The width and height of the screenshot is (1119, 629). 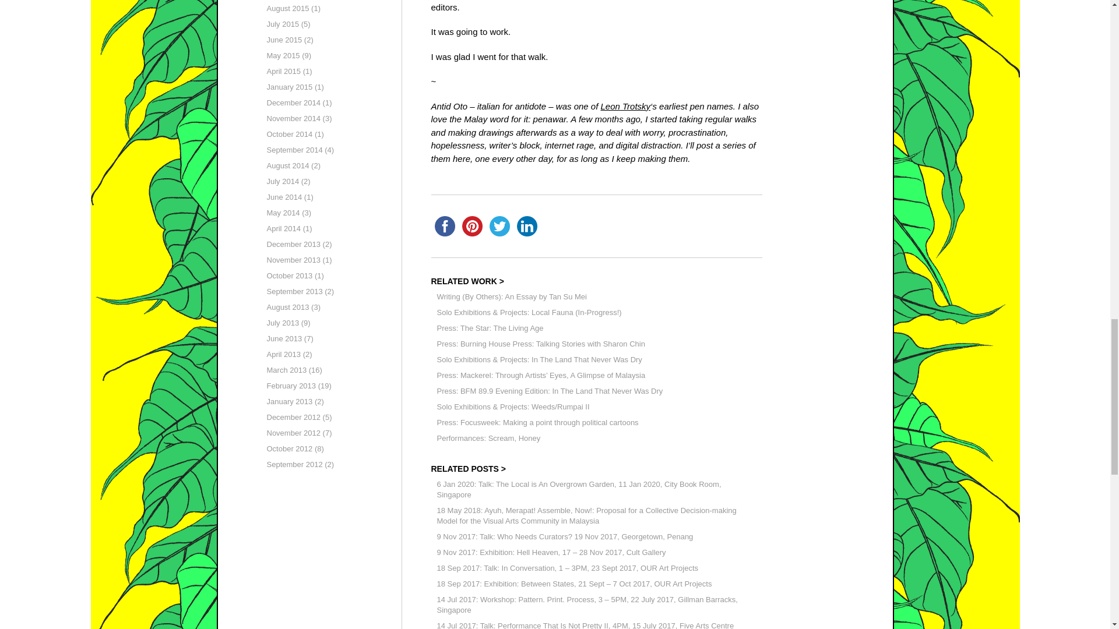 I want to click on Twitter, so click(x=499, y=226).